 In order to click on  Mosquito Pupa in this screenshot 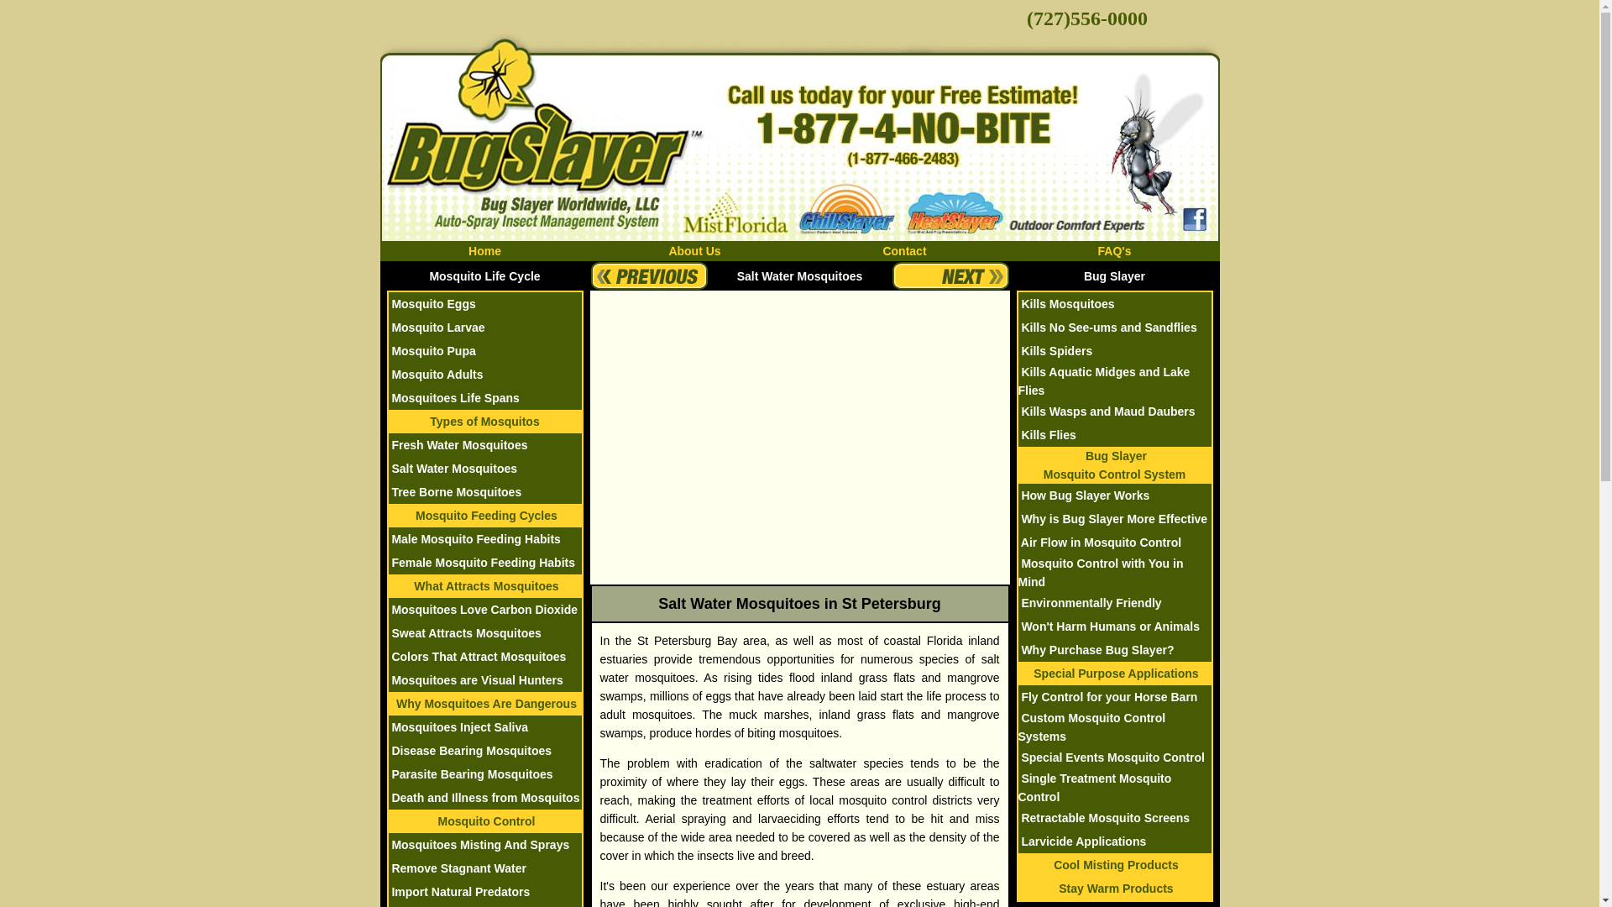, I will do `click(432, 351)`.